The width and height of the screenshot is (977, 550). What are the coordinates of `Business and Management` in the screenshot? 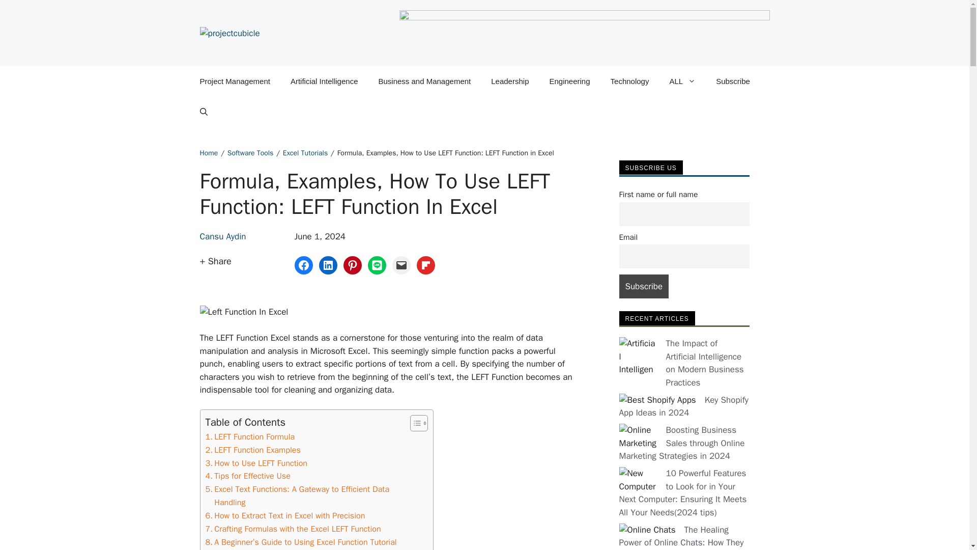 It's located at (424, 81).